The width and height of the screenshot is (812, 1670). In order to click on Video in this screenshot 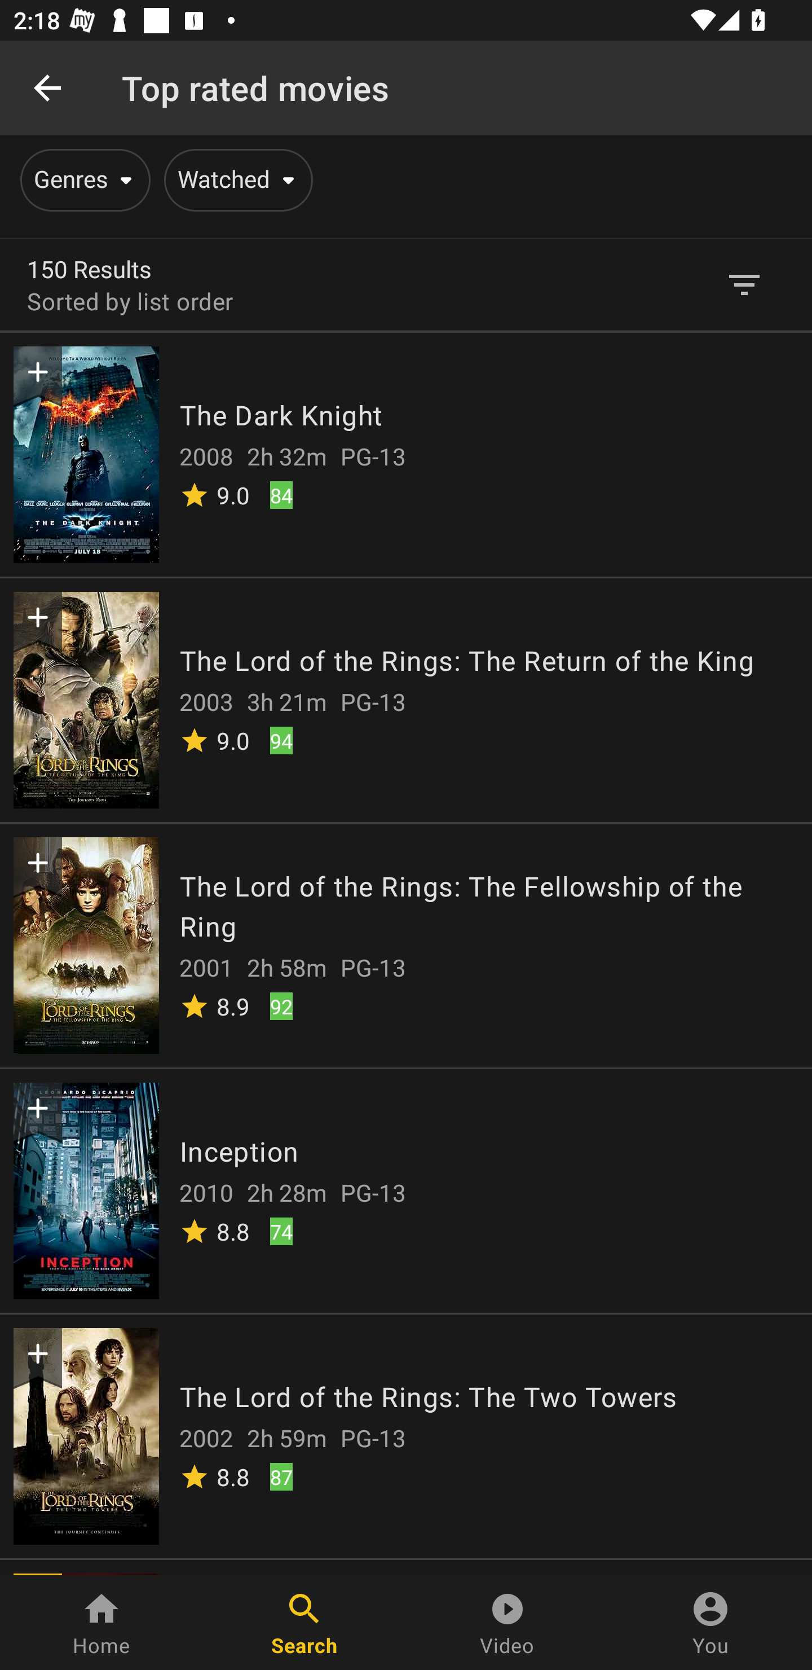, I will do `click(507, 1623)`.